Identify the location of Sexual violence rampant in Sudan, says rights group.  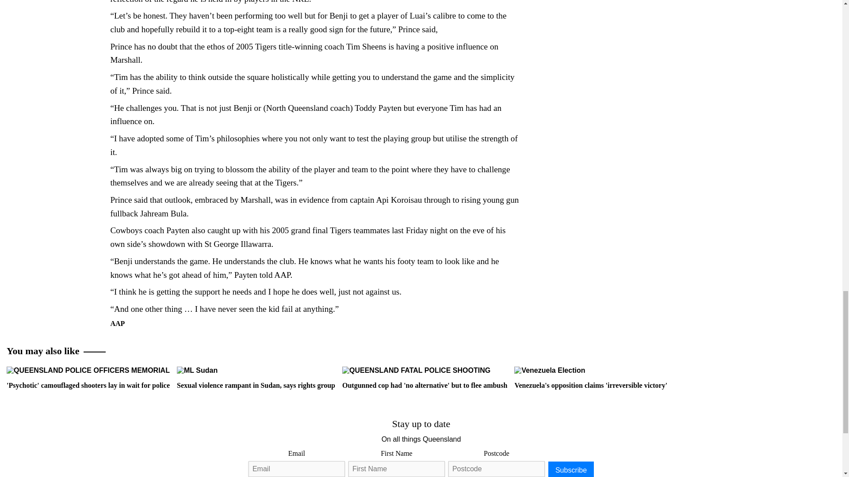
(197, 370).